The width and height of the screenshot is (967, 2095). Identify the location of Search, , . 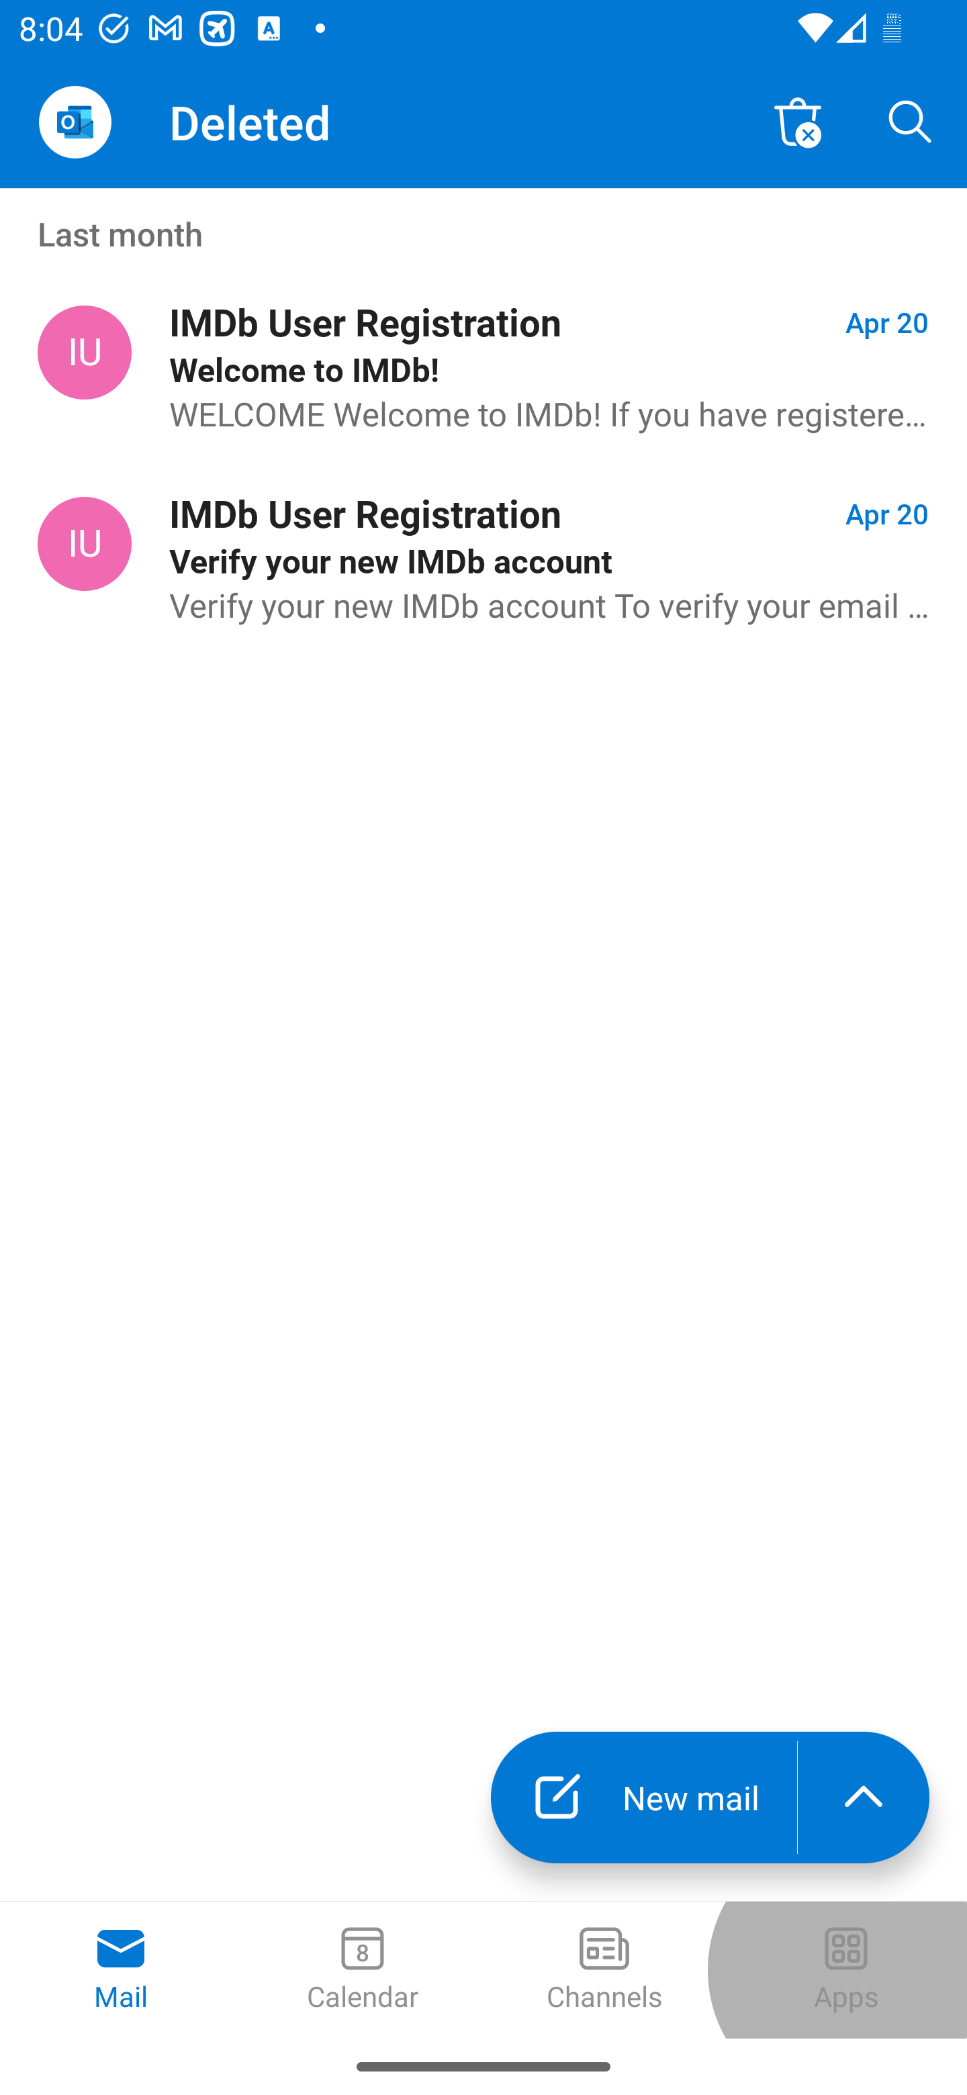
(911, 121).